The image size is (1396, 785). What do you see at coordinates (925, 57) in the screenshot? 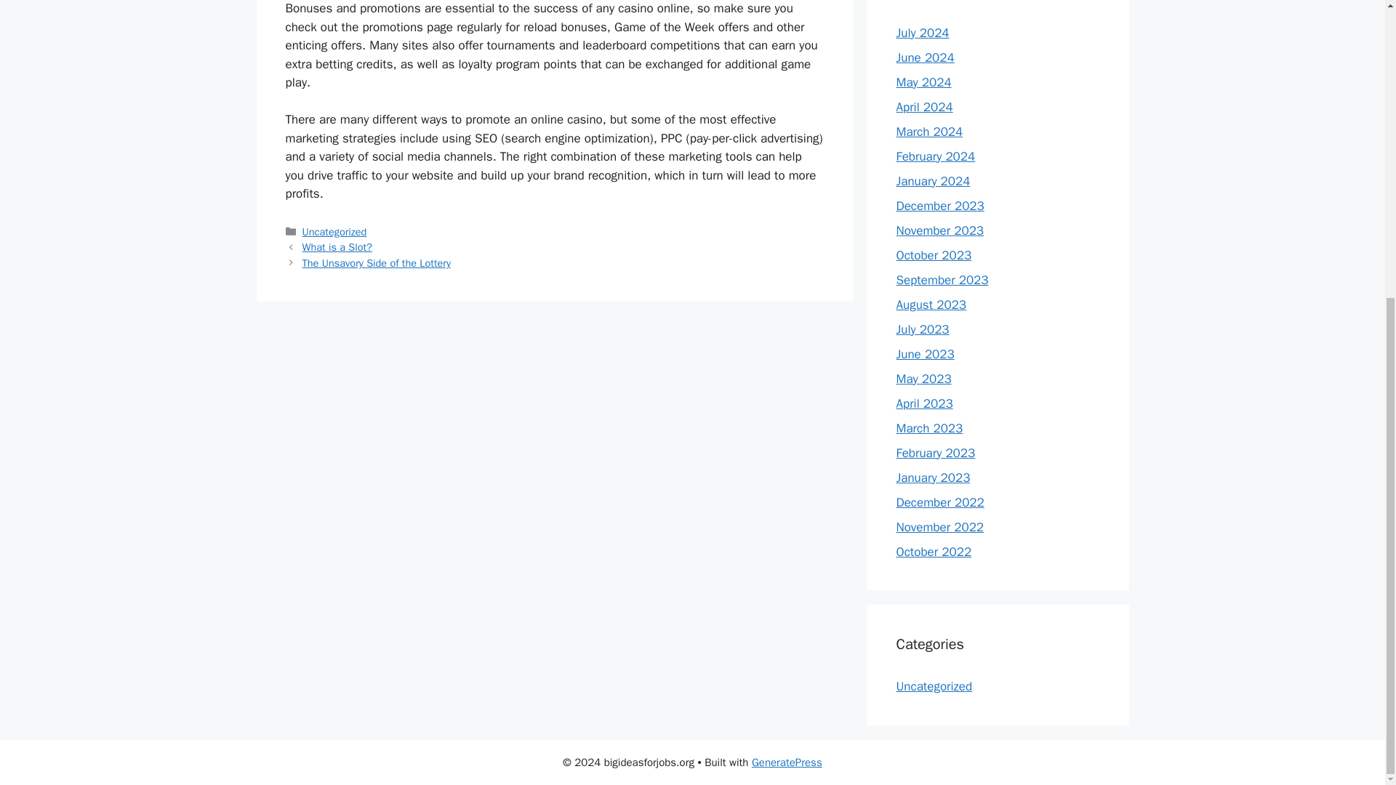
I see `June 2024` at bounding box center [925, 57].